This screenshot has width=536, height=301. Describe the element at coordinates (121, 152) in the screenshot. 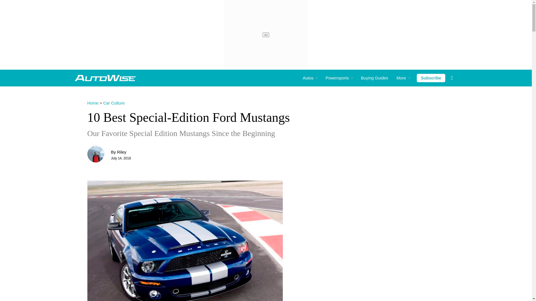

I see `Posts by Riley` at that location.